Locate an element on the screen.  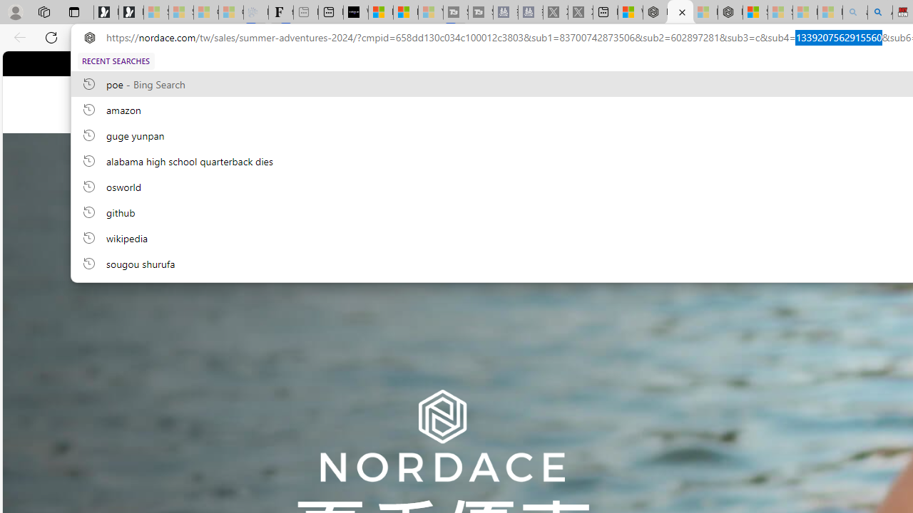
Workspaces is located at coordinates (44, 11).